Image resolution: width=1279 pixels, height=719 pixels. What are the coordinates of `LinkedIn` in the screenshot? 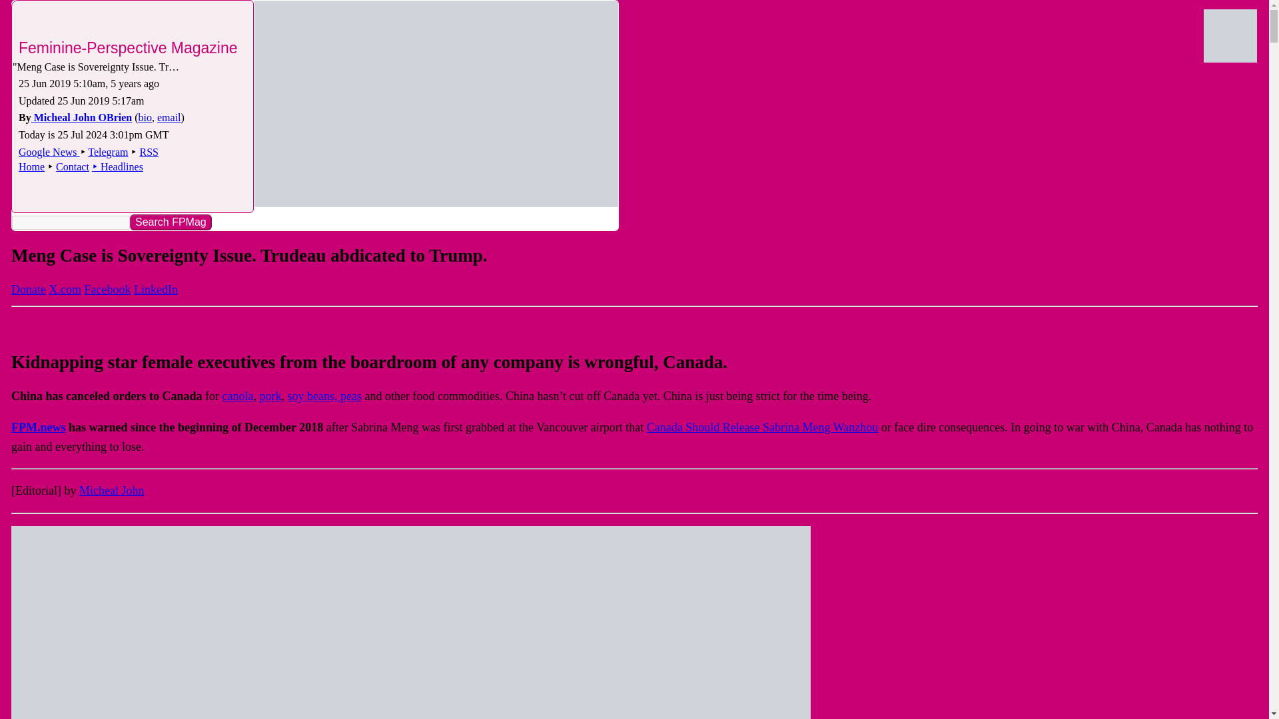 It's located at (156, 289).